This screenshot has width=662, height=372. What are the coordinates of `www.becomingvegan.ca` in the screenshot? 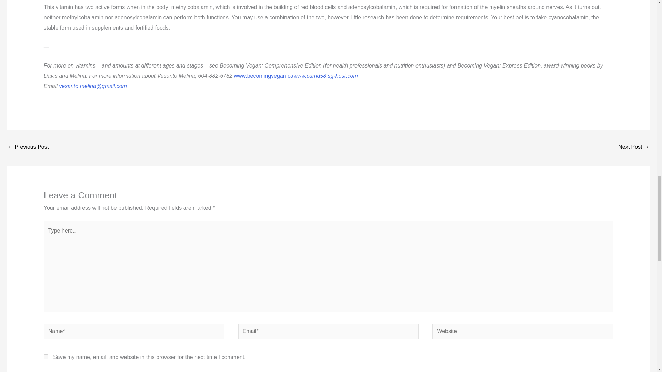 It's located at (263, 76).